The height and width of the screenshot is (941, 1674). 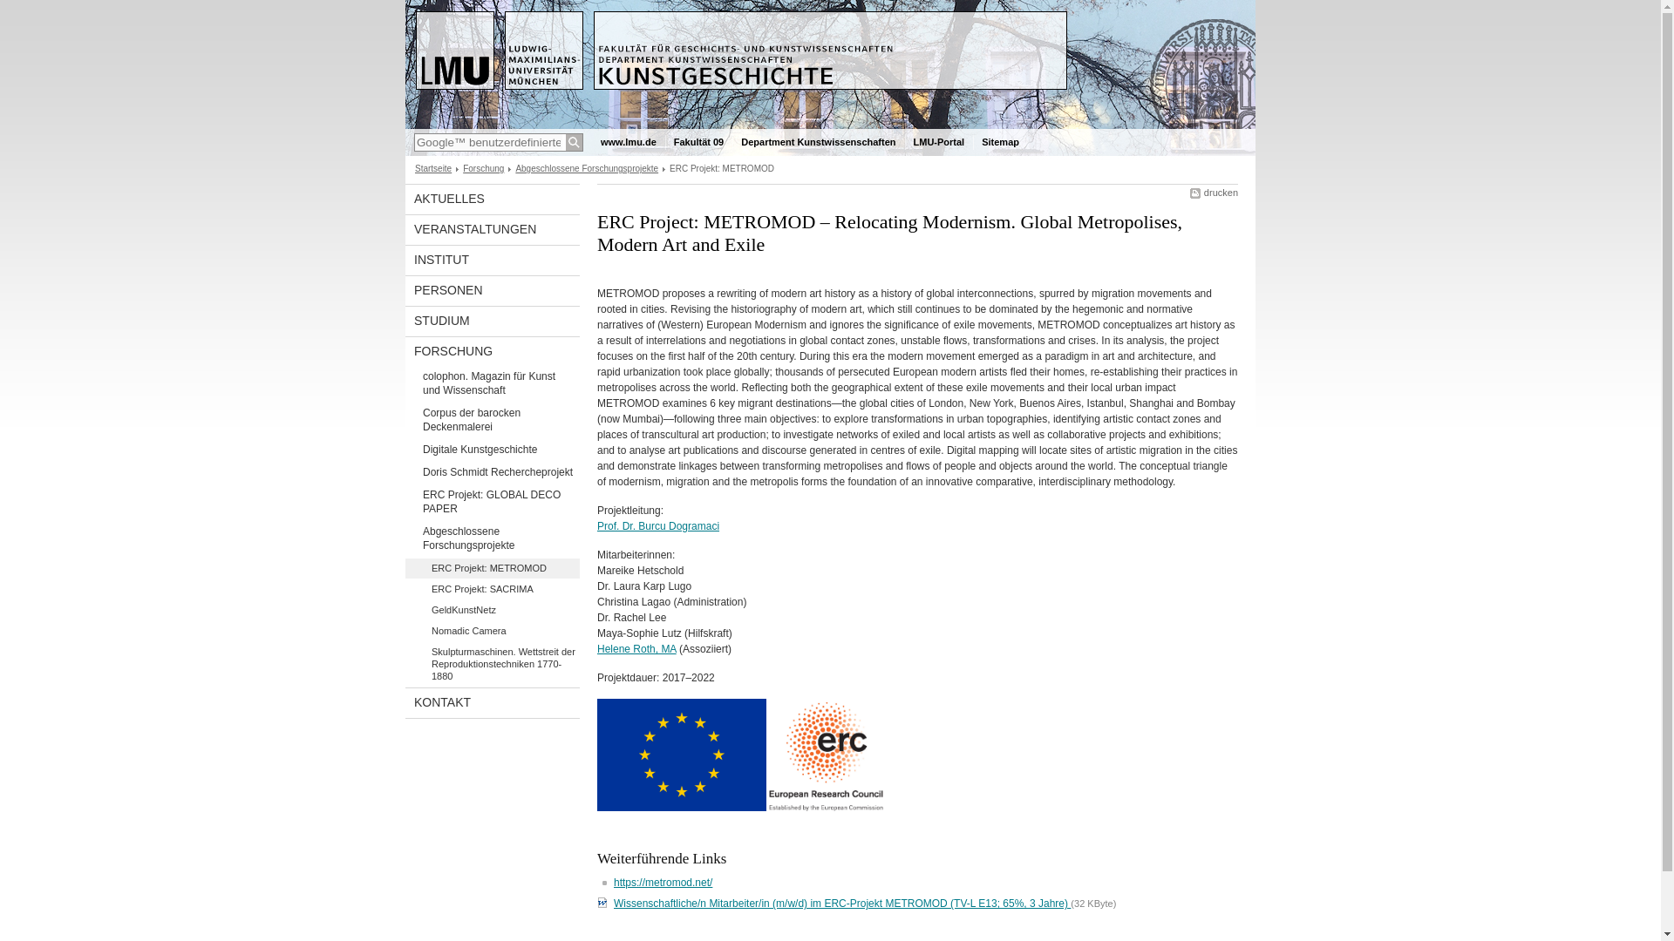 What do you see at coordinates (492, 610) in the screenshot?
I see `GeldKunstNetz` at bounding box center [492, 610].